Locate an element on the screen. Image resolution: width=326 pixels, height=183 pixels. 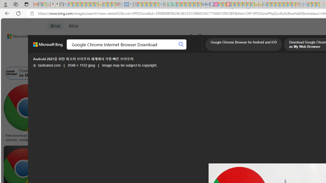
Google Chrome Web Browser Free Download is located at coordinates (138, 73).